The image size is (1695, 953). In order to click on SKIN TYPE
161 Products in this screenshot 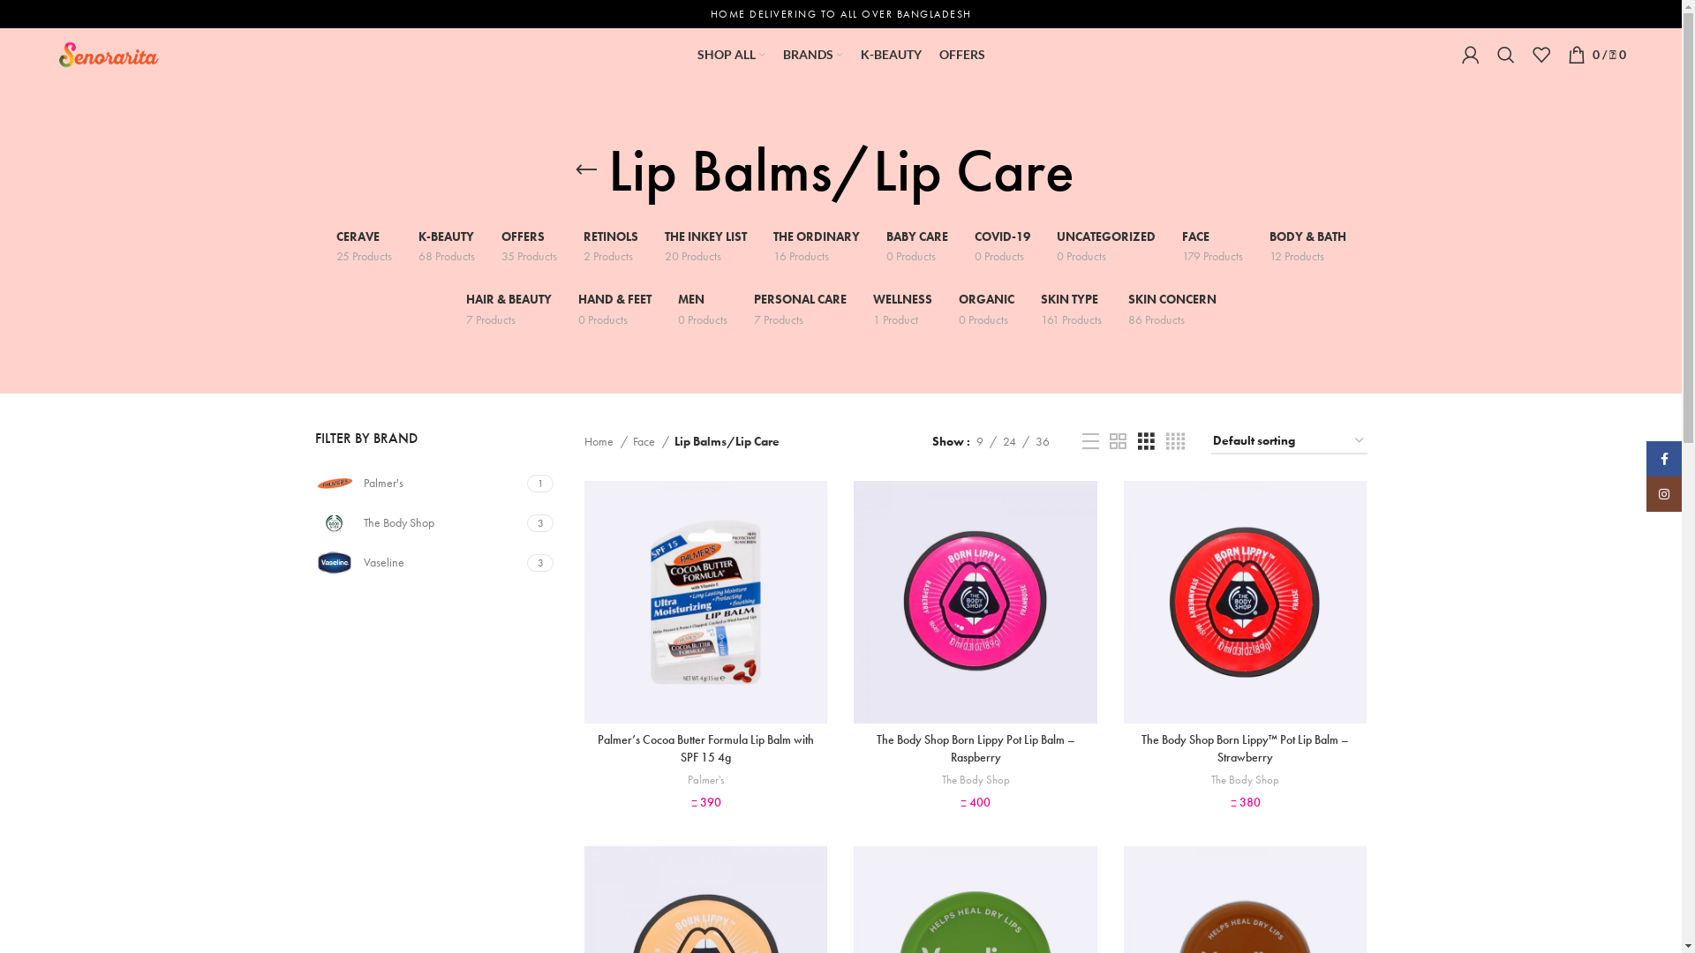, I will do `click(1070, 309)`.